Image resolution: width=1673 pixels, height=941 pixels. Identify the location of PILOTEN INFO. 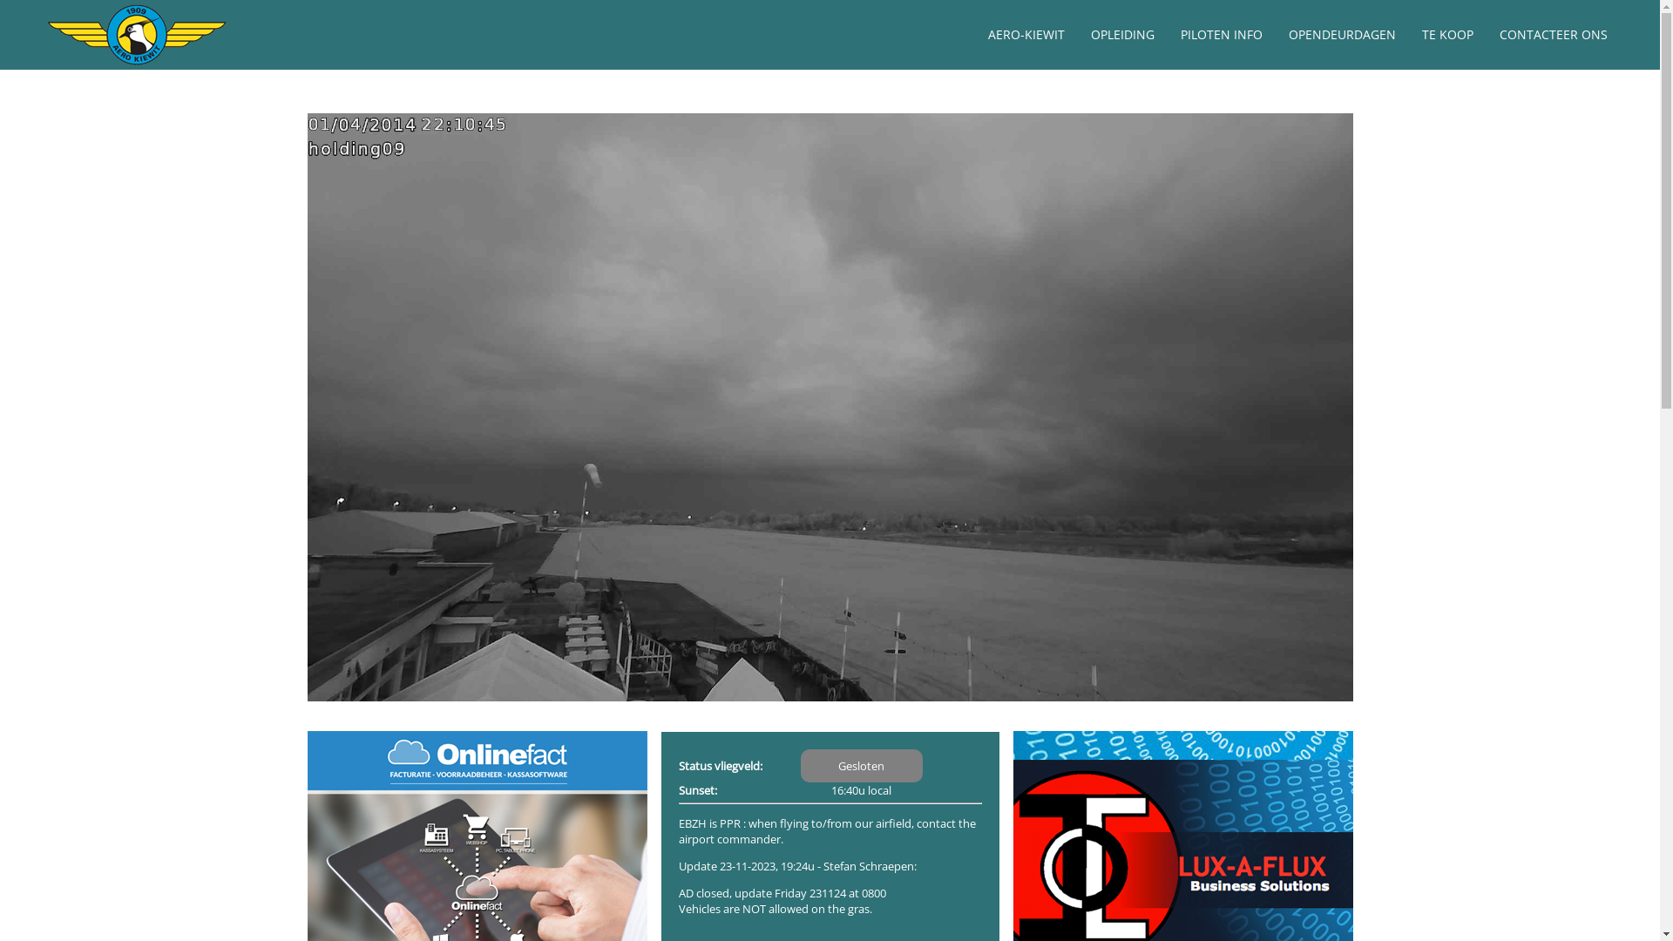
(1222, 35).